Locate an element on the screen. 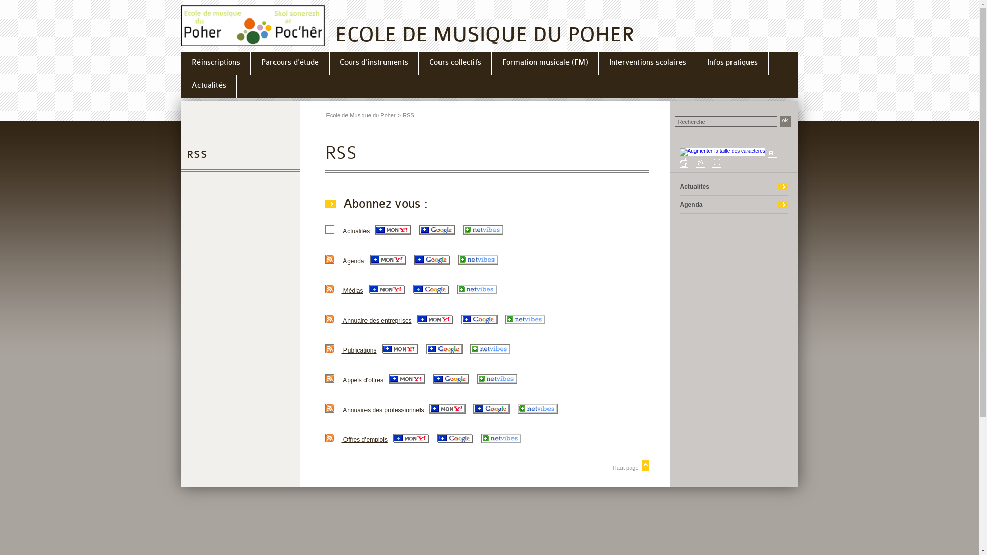 Image resolution: width=987 pixels, height=555 pixels. ok is located at coordinates (784, 121).